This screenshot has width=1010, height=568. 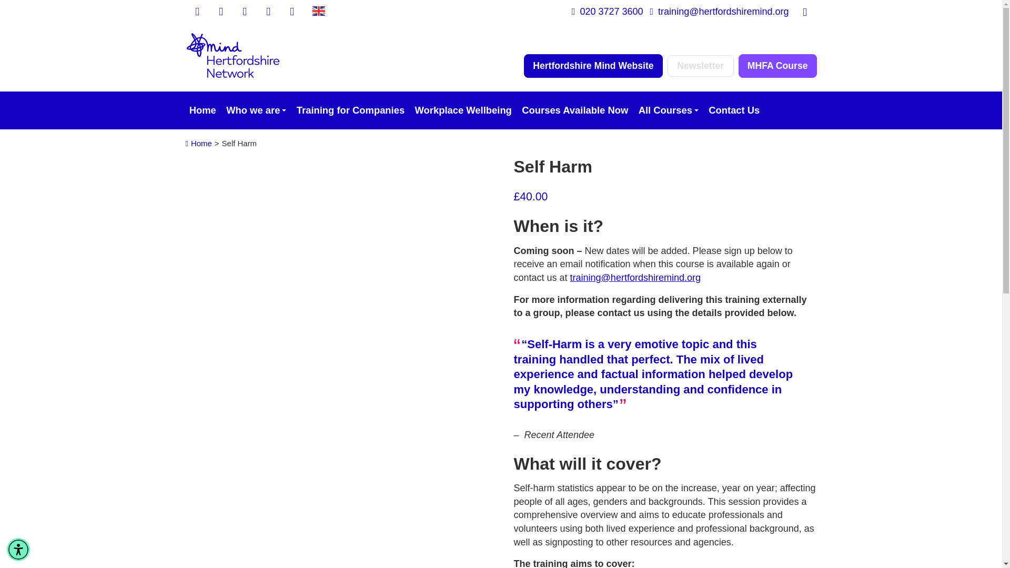 I want to click on Facebook, so click(x=197, y=12).